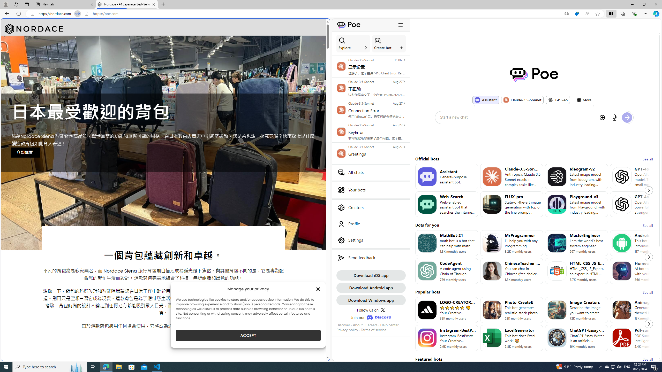 This screenshot has height=372, width=662. Describe the element at coordinates (371, 240) in the screenshot. I see `Settings` at that location.